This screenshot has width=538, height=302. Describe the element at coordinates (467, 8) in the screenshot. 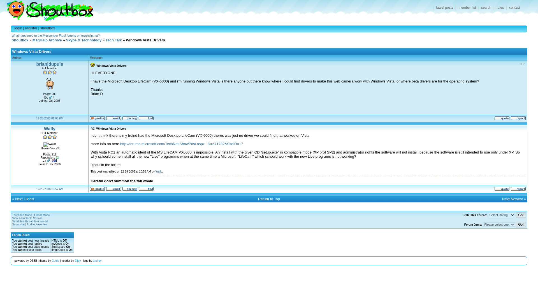

I see `member list` at that location.